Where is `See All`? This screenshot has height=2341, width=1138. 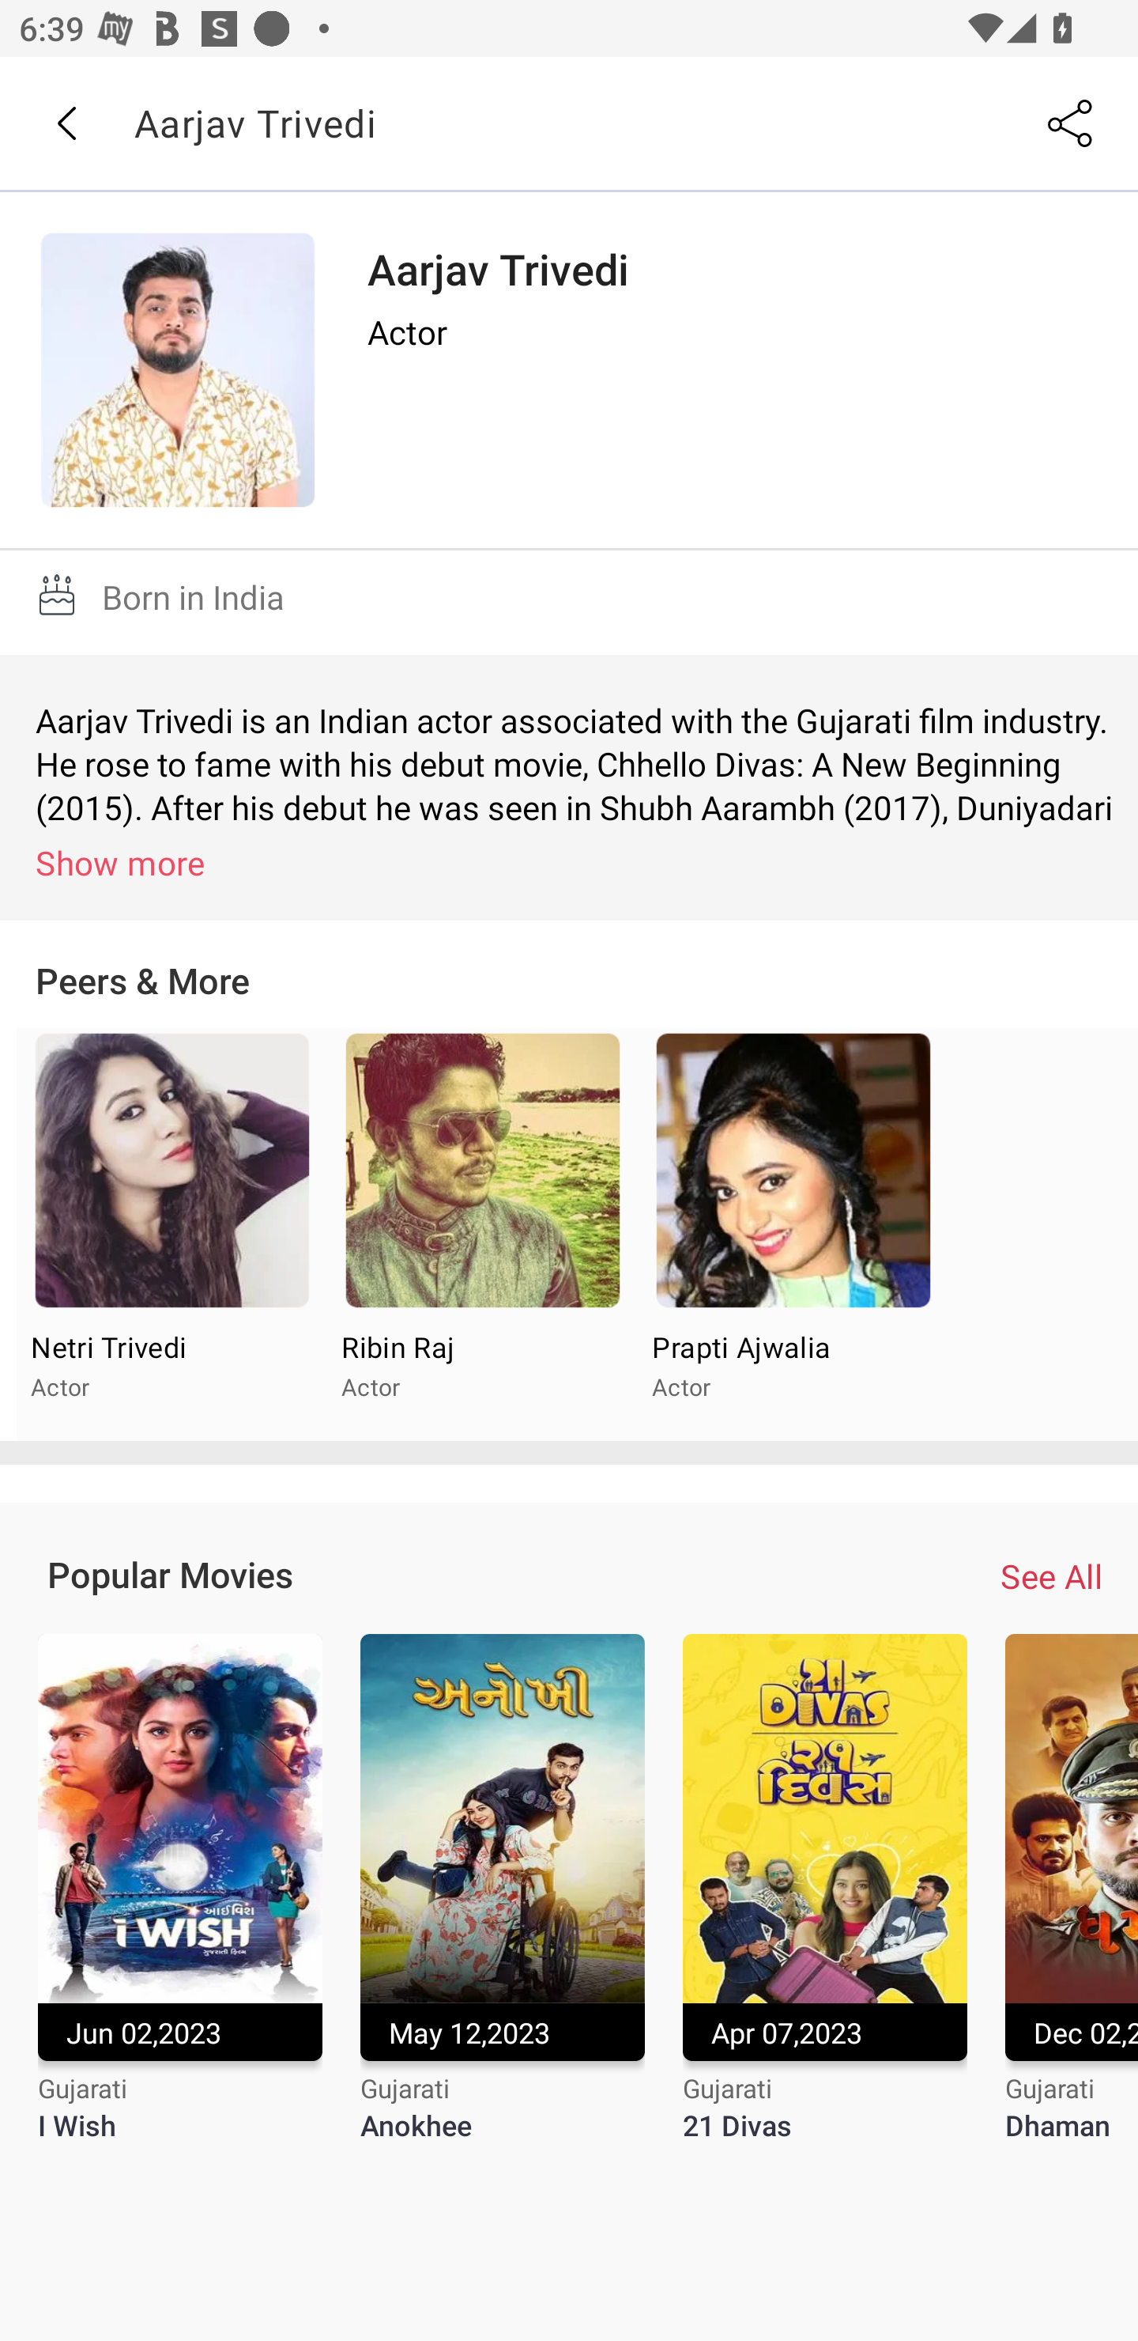
See All is located at coordinates (1051, 1576).